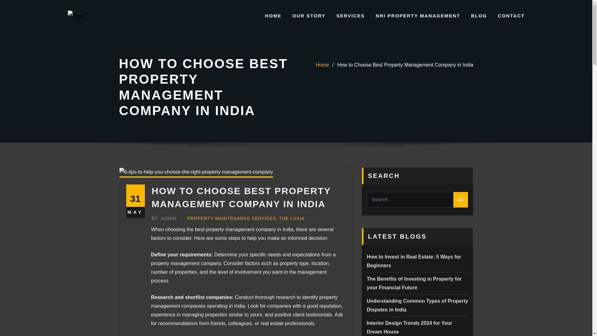 The height and width of the screenshot is (336, 597). I want to click on PROPERTY MAINTENANCE SERVICES, so click(231, 218).